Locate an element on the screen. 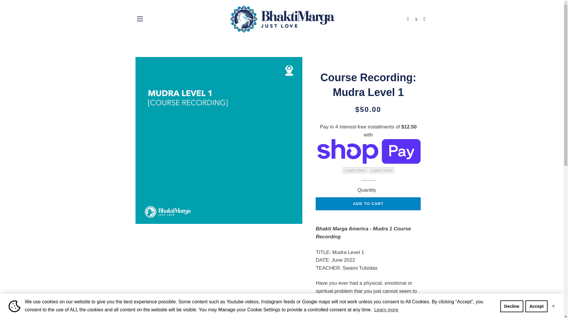  Accept is located at coordinates (536, 306).